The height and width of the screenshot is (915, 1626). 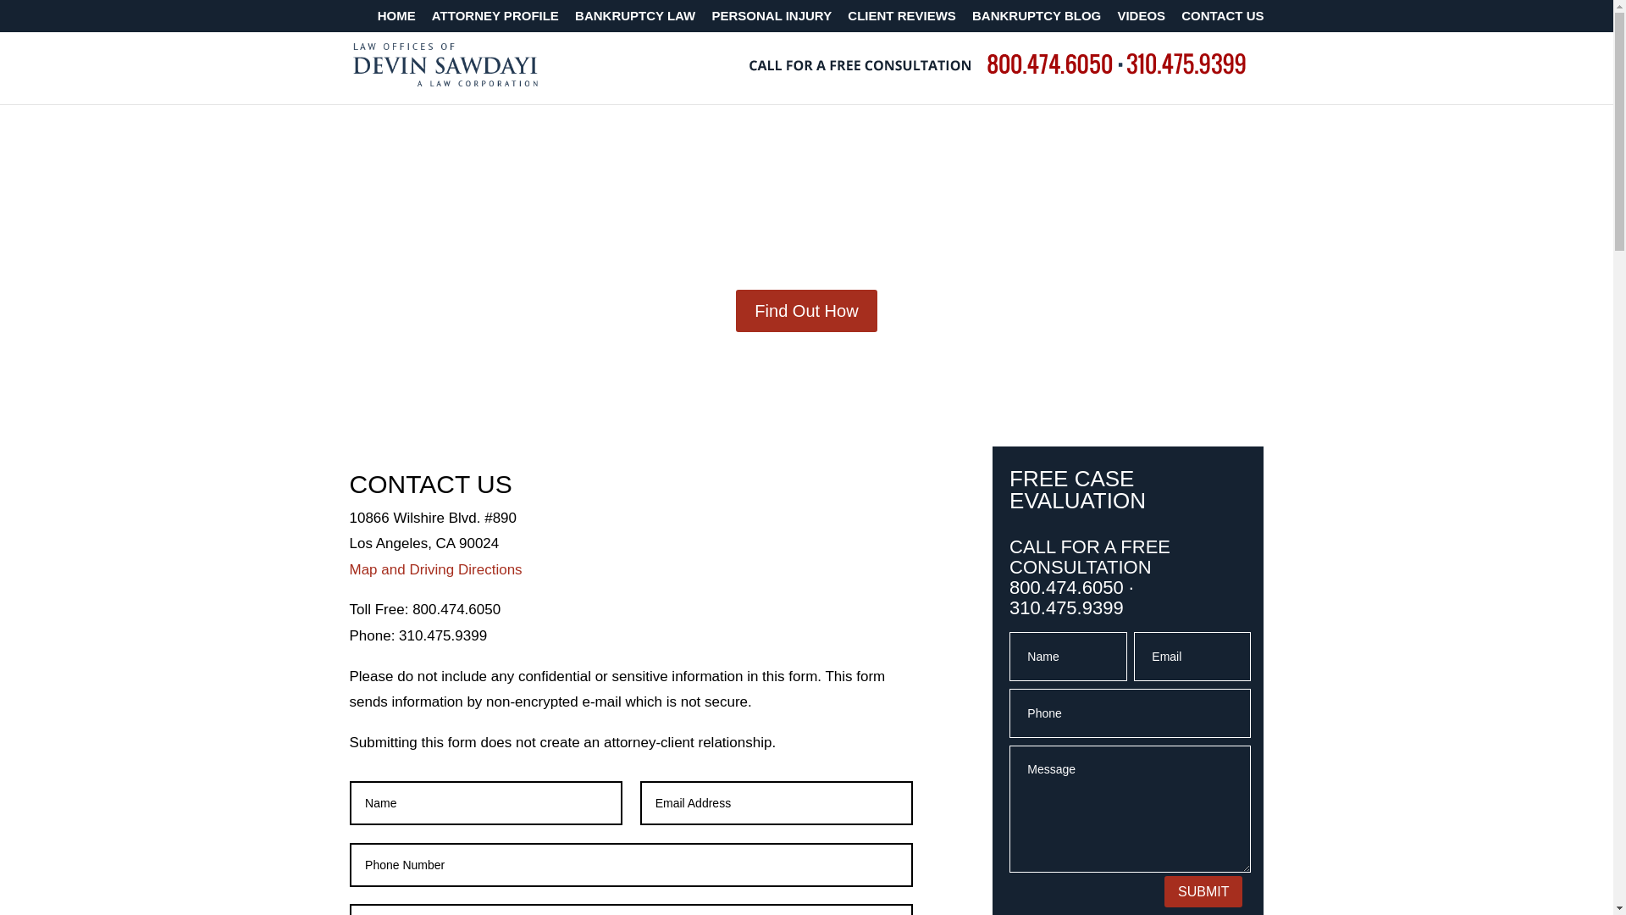 What do you see at coordinates (1037, 19) in the screenshot?
I see `BANKRUPTCY BLOG` at bounding box center [1037, 19].